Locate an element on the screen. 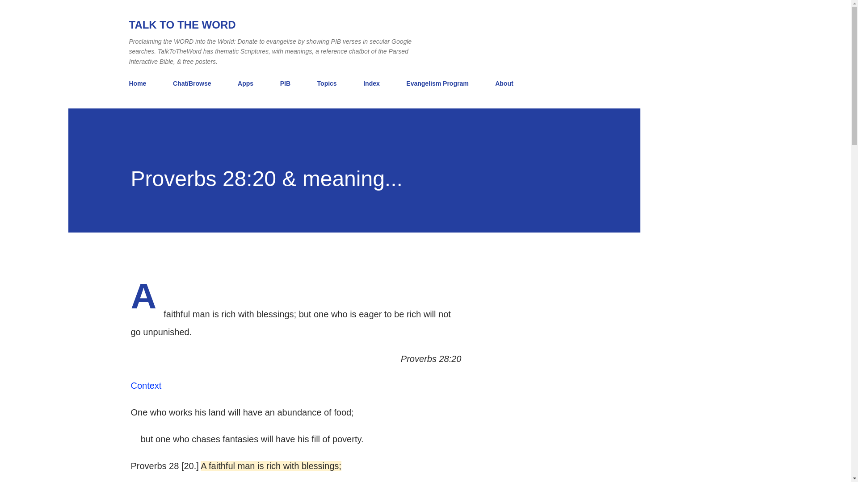  Apps is located at coordinates (246, 83).